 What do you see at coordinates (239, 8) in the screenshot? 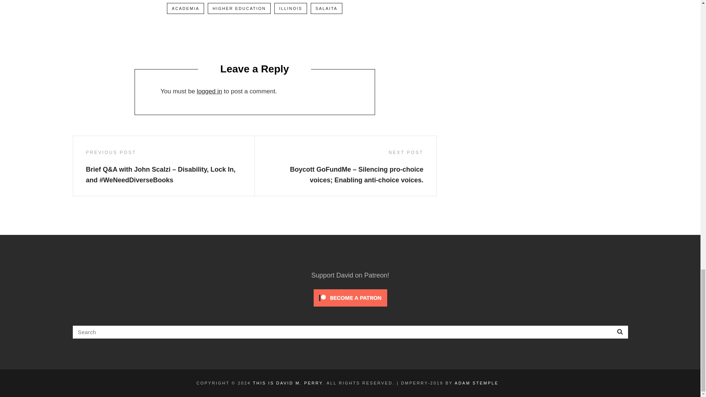
I see `HIGHER EDUCATION` at bounding box center [239, 8].